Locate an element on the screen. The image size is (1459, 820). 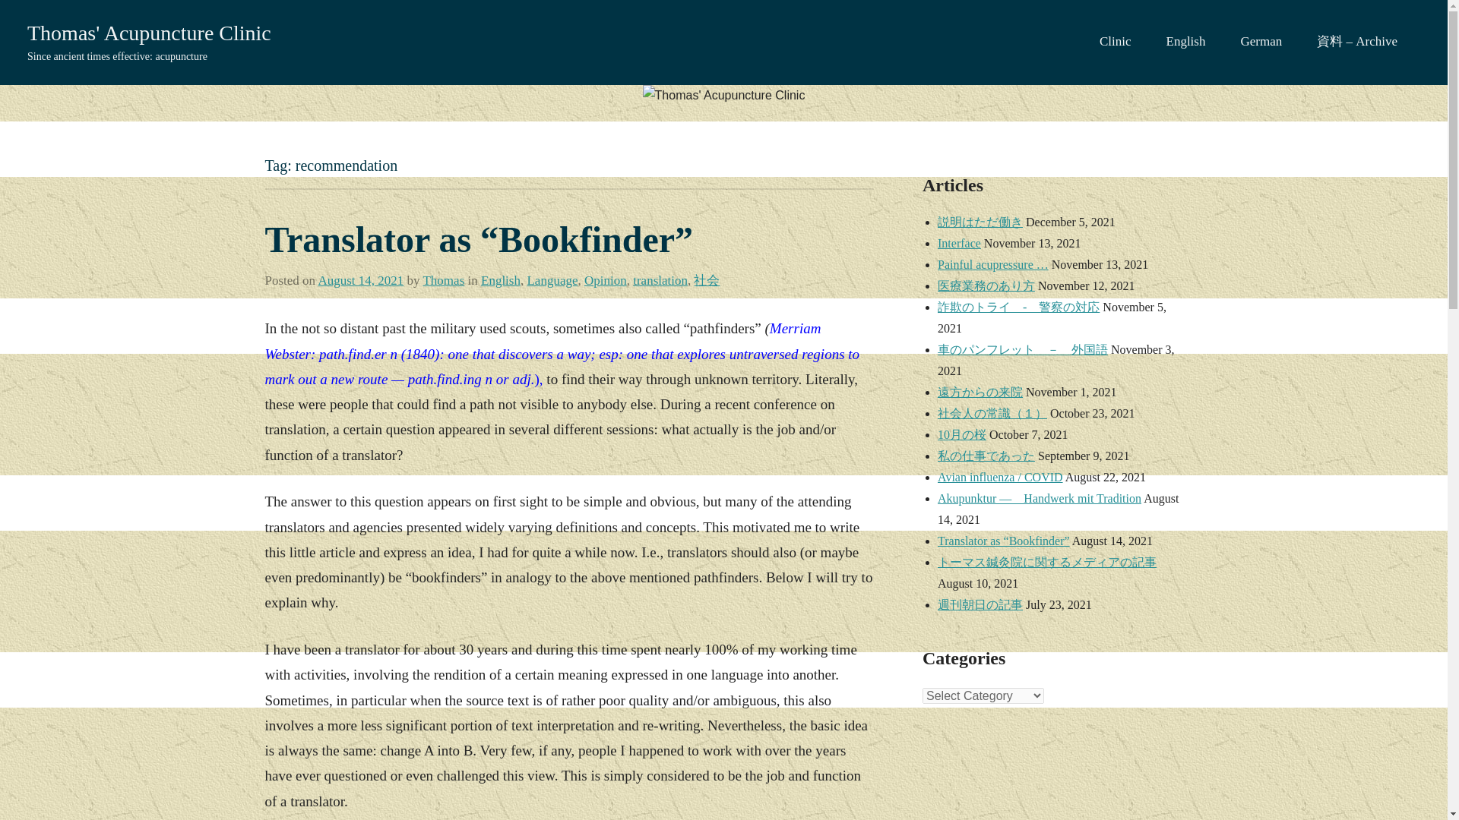
Clinic is located at coordinates (1121, 42).